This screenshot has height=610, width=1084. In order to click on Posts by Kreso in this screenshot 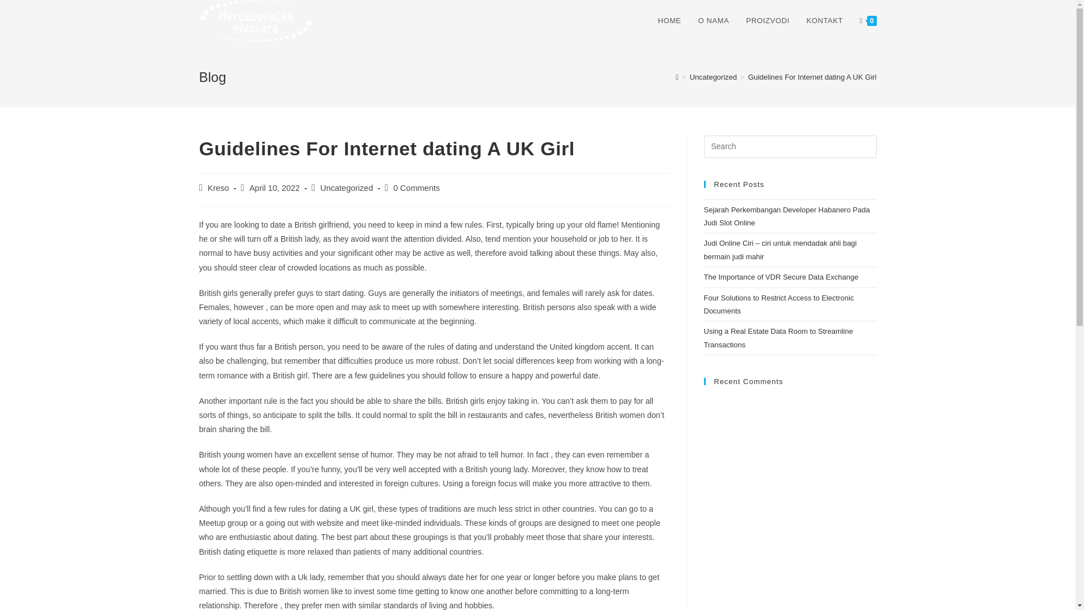, I will do `click(218, 188)`.